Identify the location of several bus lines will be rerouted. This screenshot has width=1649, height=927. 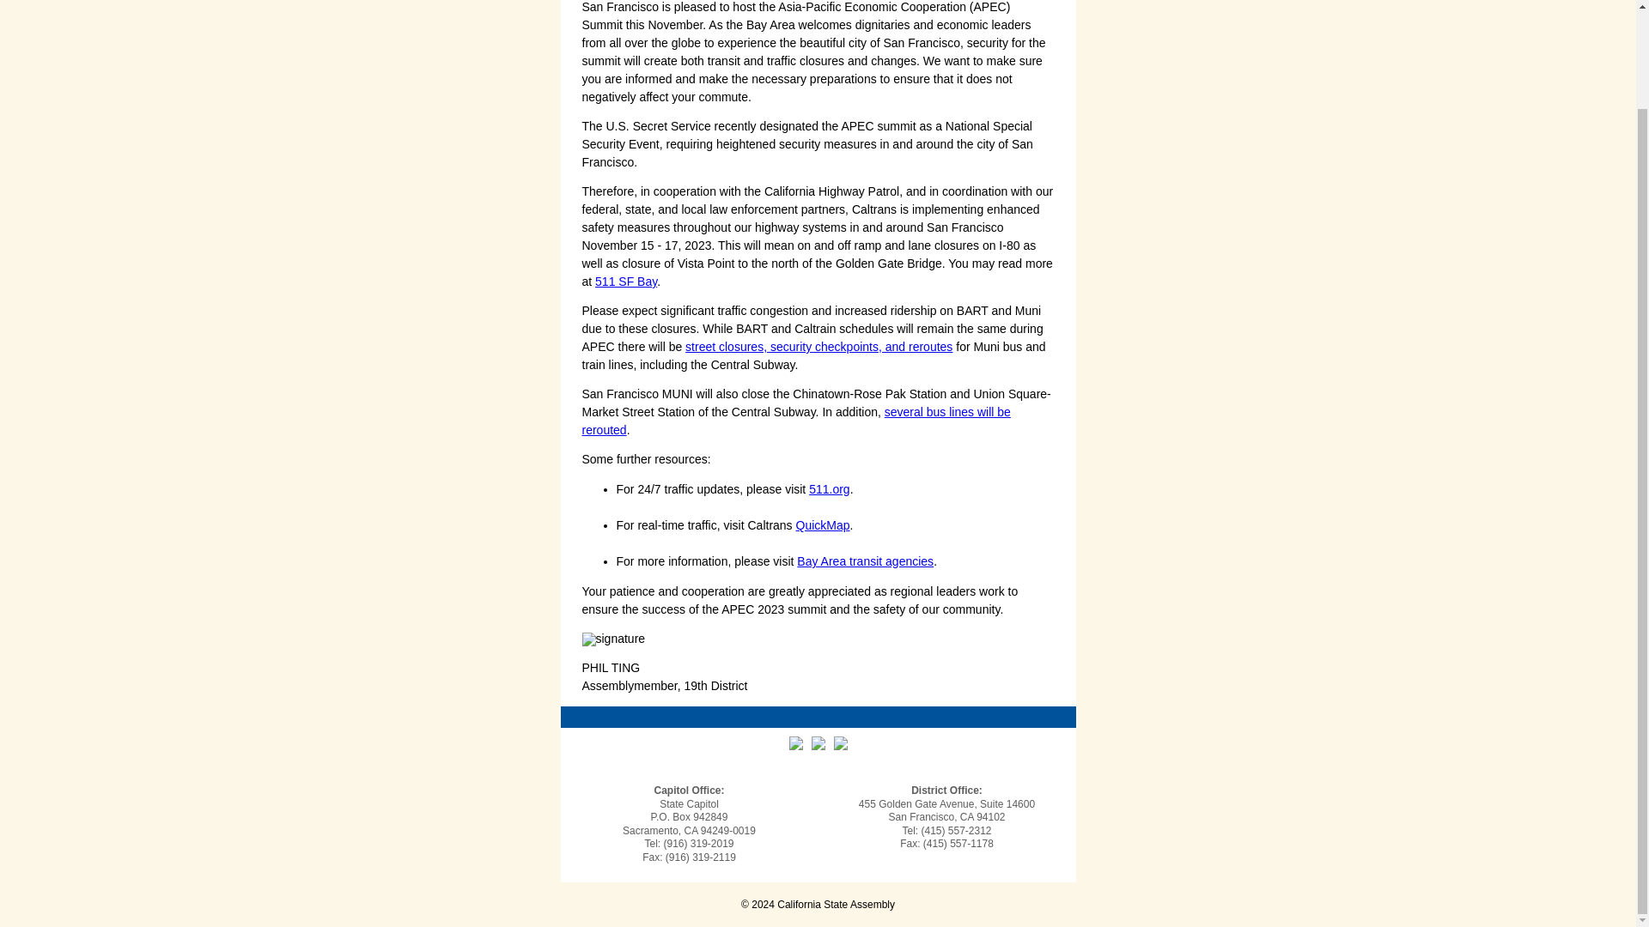
(795, 421).